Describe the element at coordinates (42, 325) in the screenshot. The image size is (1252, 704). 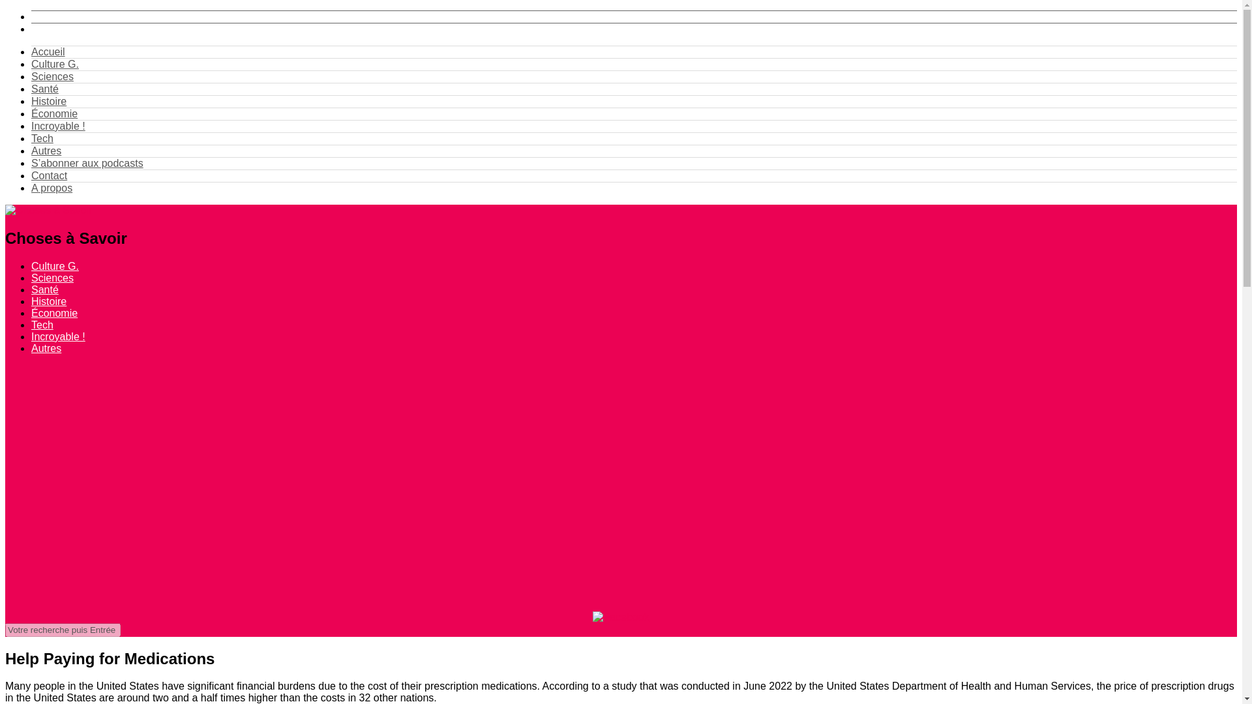
I see `Tech` at that location.